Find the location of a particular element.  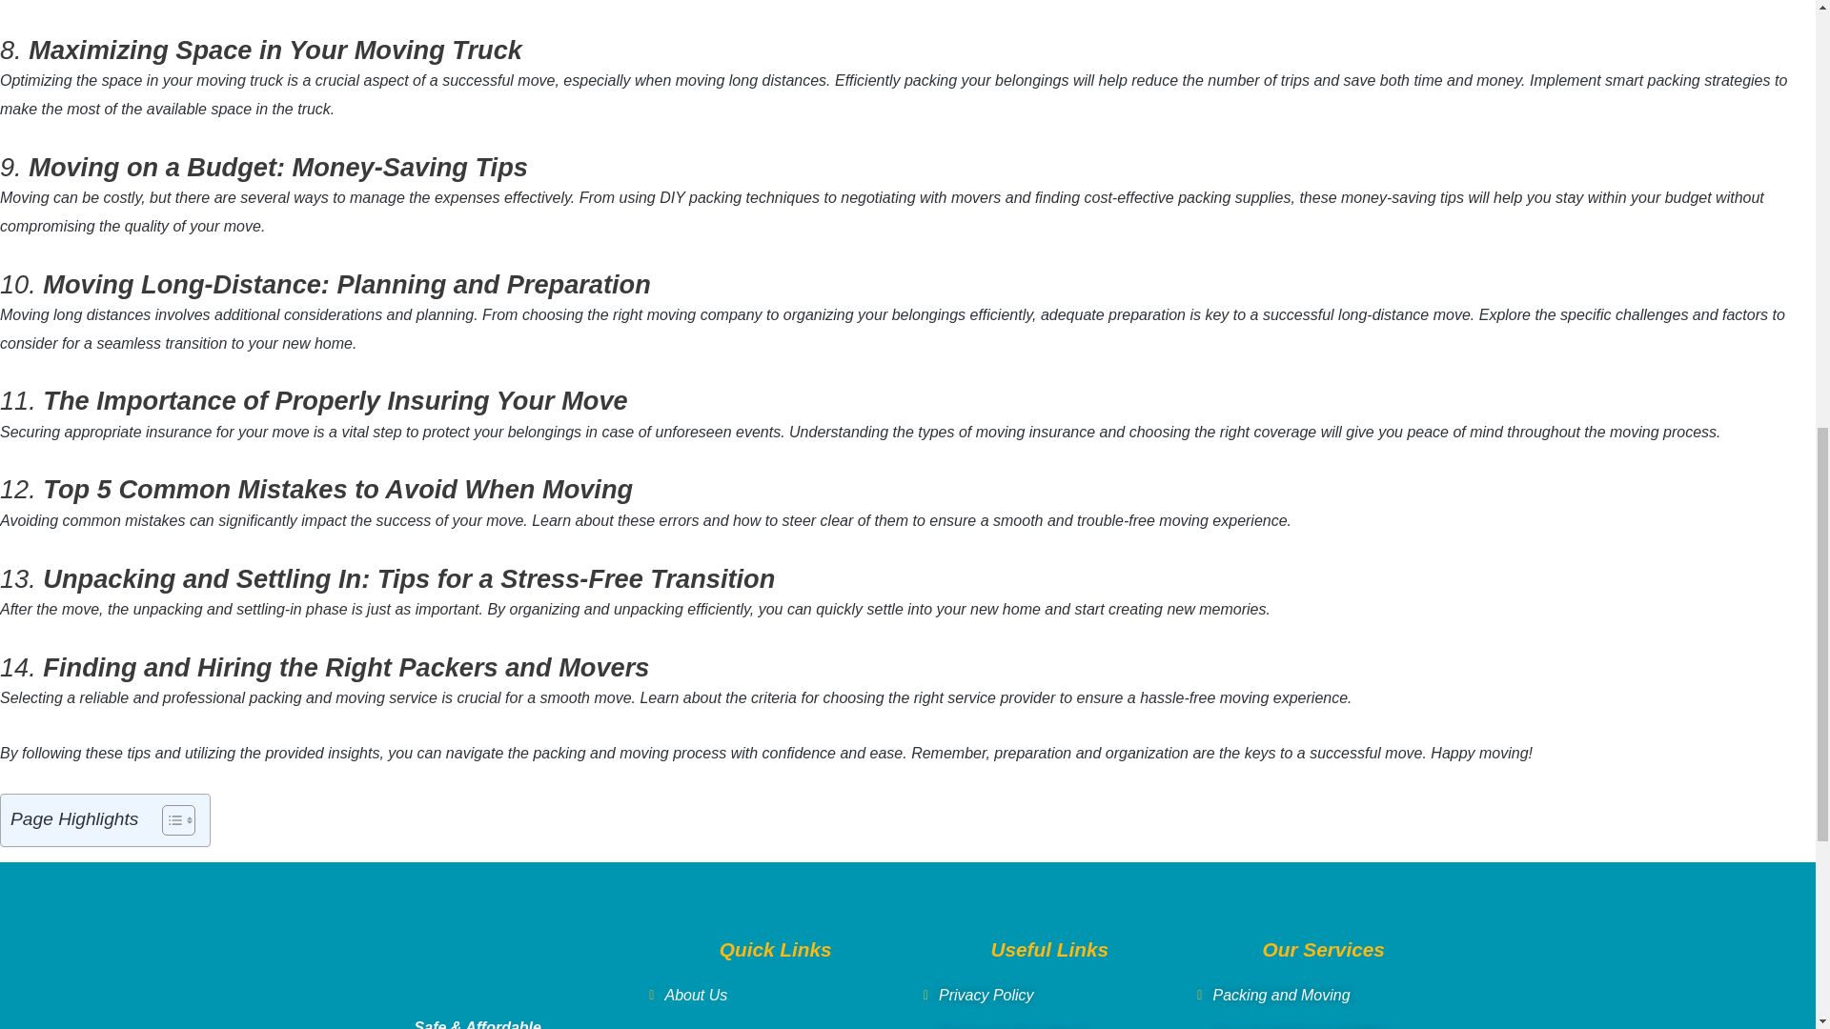

Our Services is located at coordinates (776, 1025).